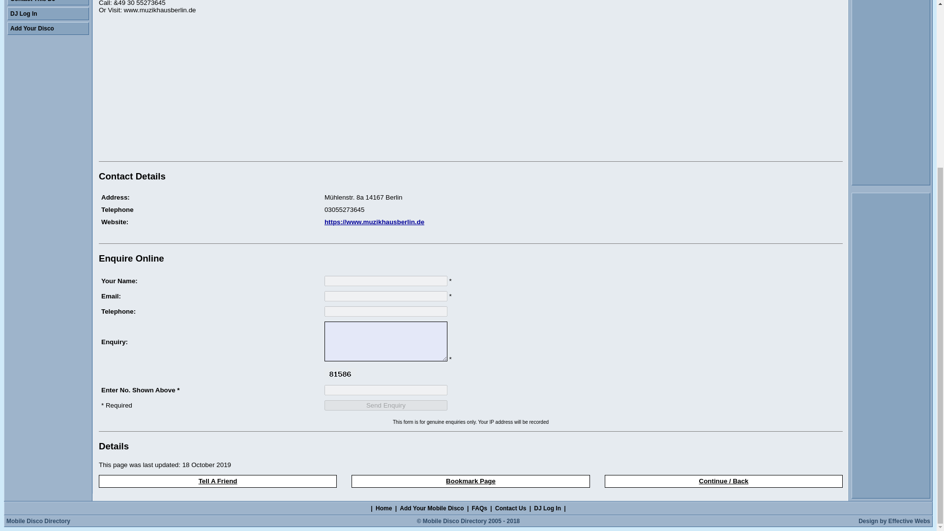 The image size is (944, 531). Describe the element at coordinates (48, 29) in the screenshot. I see `Add Your Disco to the Directory for free` at that location.